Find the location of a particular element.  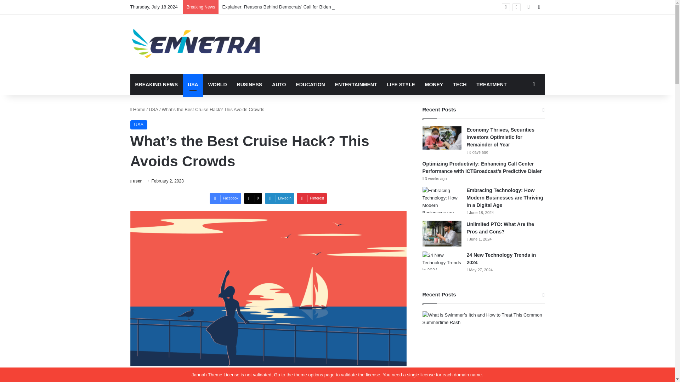

Home is located at coordinates (138, 110).